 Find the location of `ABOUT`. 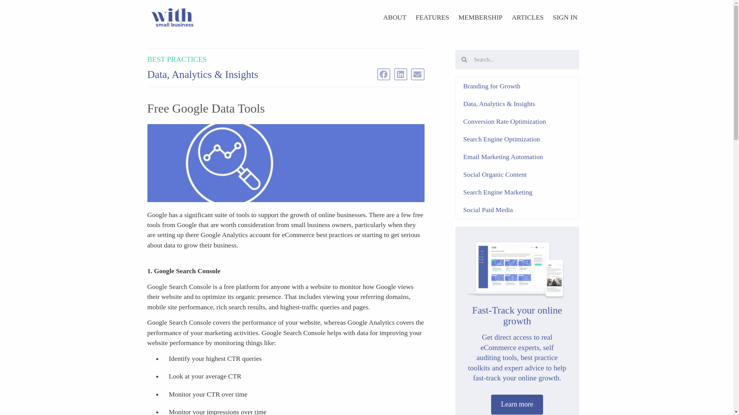

ABOUT is located at coordinates (395, 17).